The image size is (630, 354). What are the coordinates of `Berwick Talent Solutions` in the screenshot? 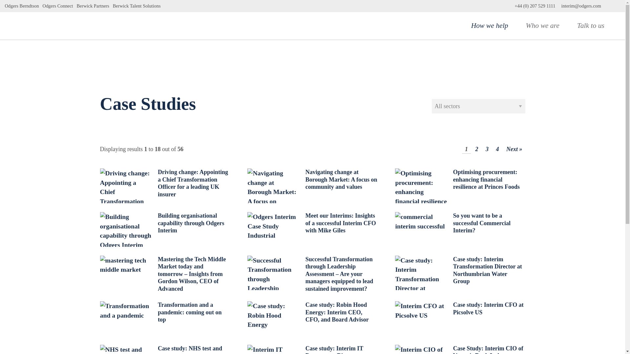 It's located at (136, 6).